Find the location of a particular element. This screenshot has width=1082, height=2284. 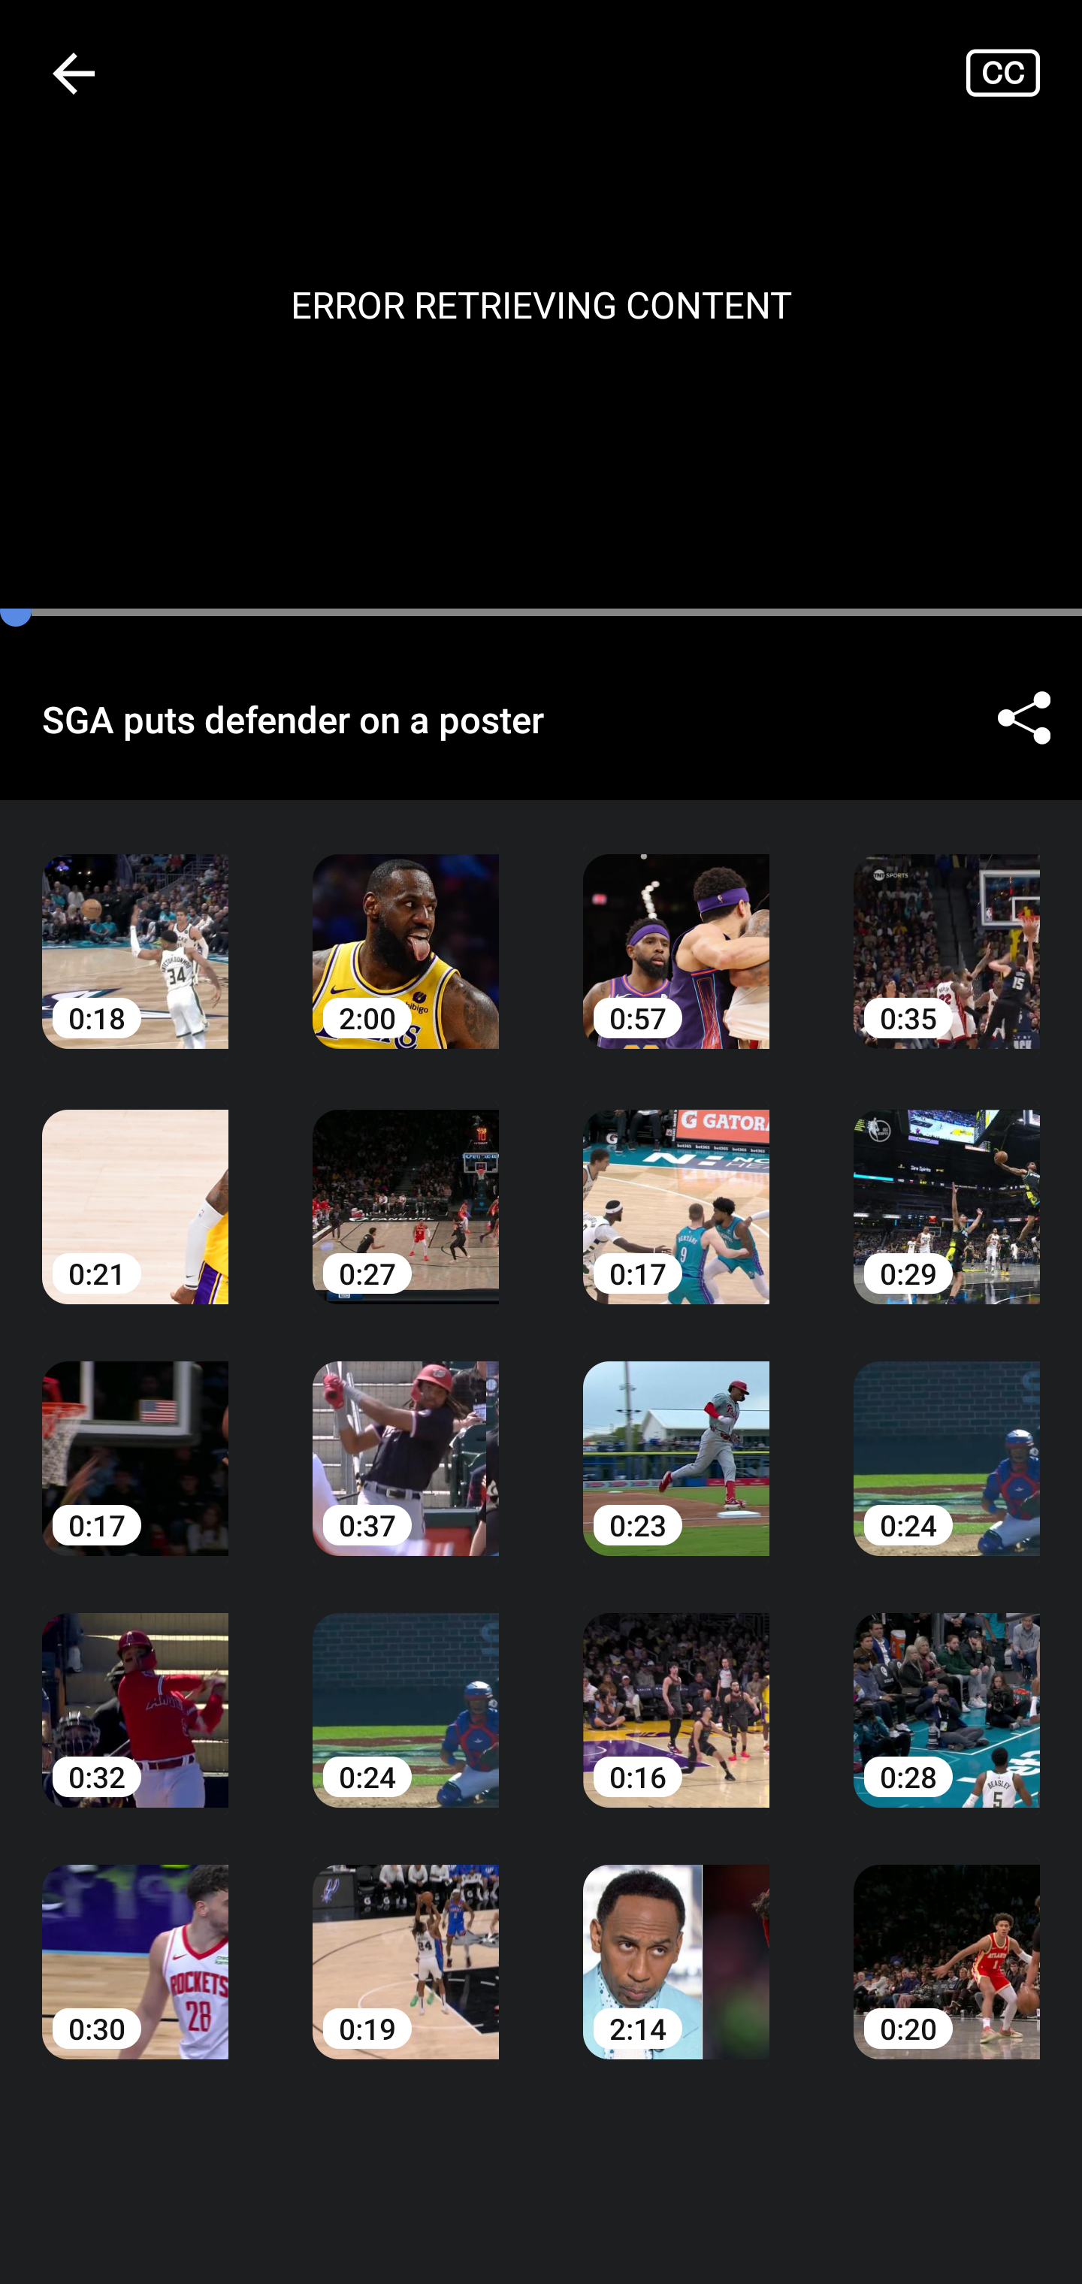

0:37 is located at coordinates (406, 1437).